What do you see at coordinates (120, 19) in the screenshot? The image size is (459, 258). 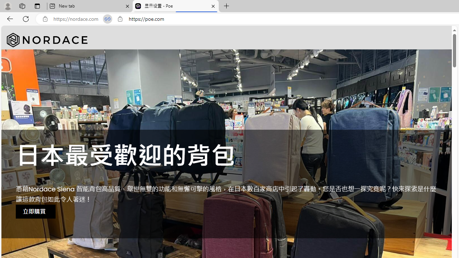 I see `View site information` at bounding box center [120, 19].